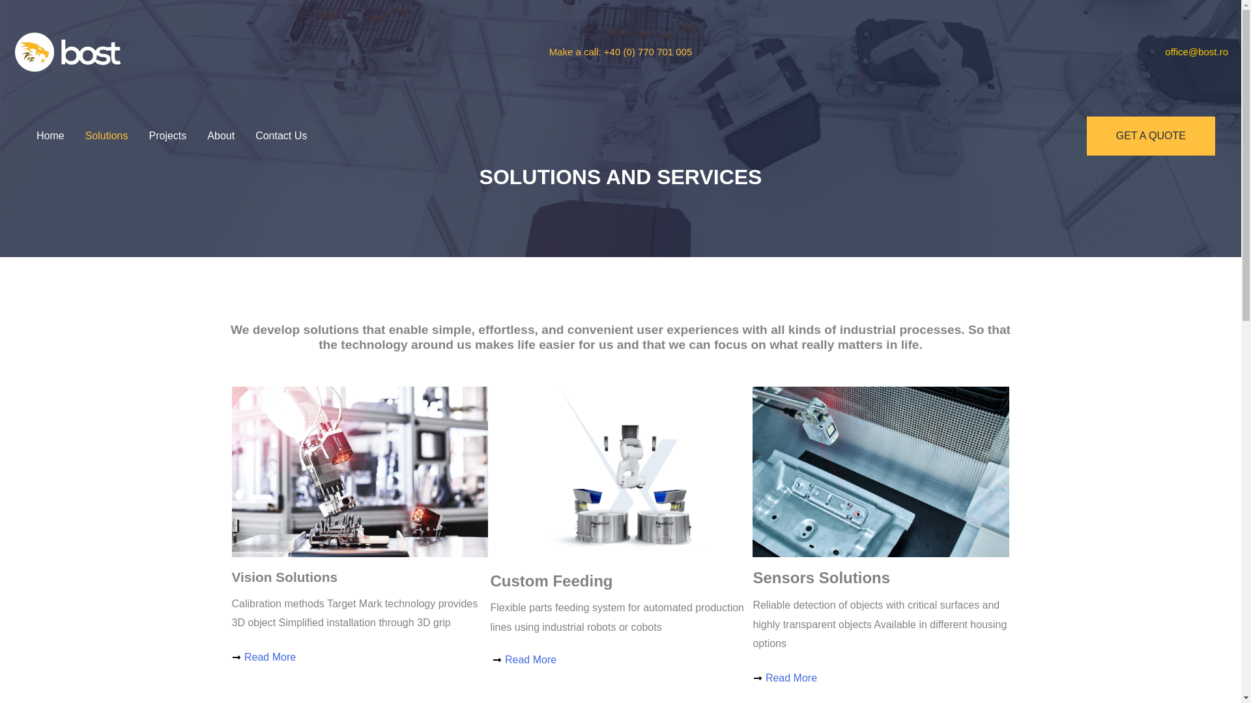 The width and height of the screenshot is (1251, 703). I want to click on Home, so click(51, 135).